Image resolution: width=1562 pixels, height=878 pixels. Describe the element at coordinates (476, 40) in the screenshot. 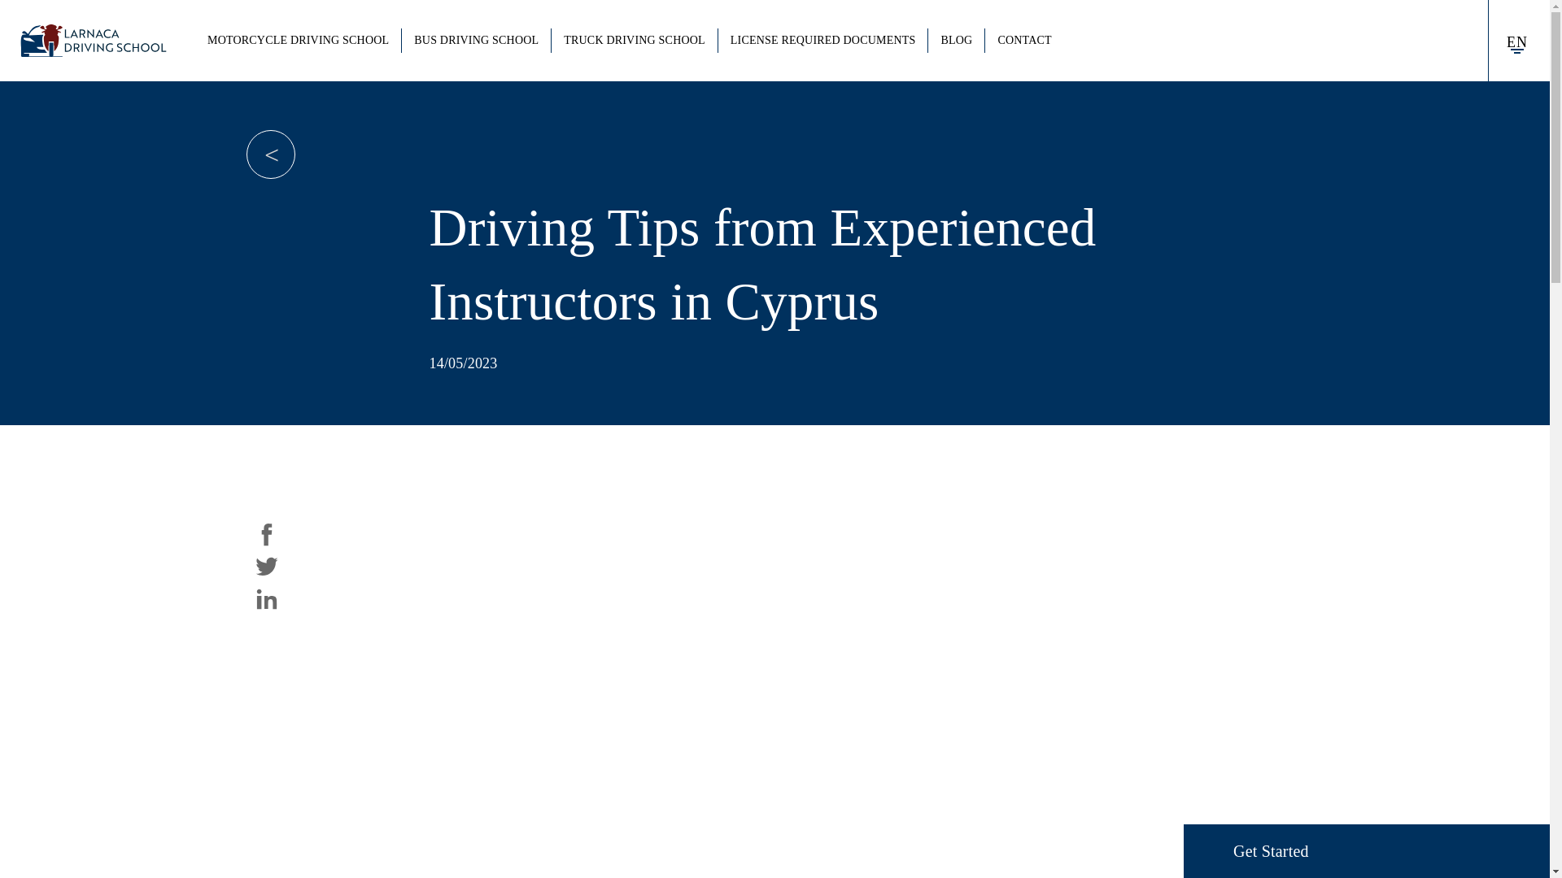

I see `BUS DRIVING SCHOOL` at that location.